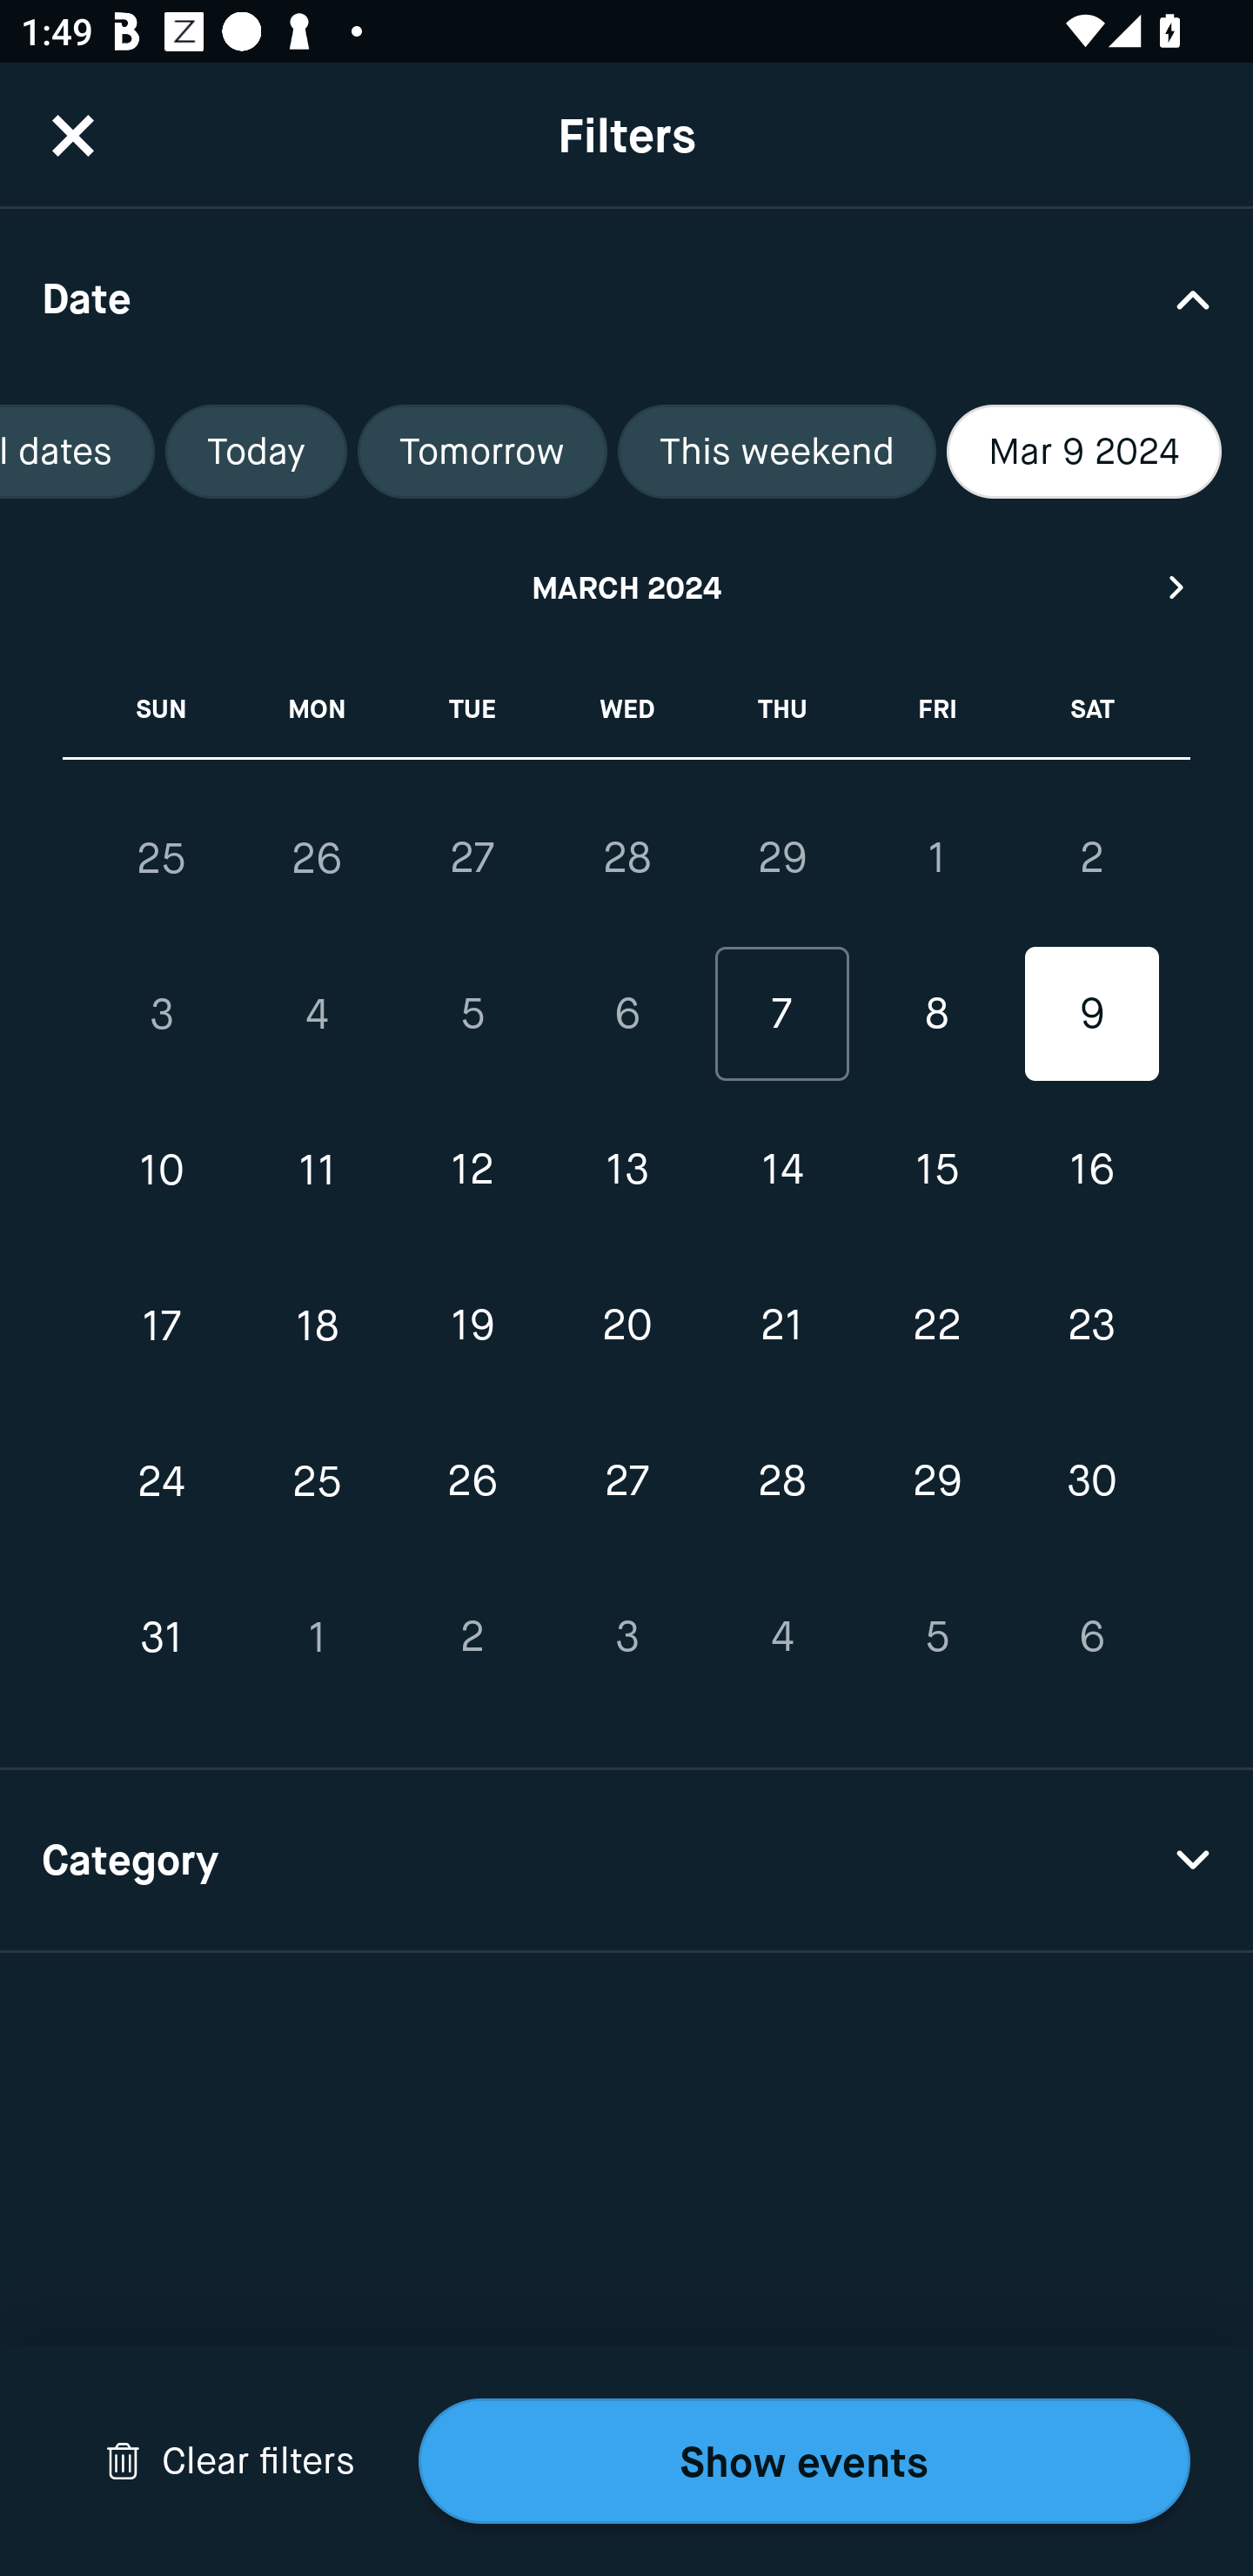  I want to click on 25, so click(162, 858).